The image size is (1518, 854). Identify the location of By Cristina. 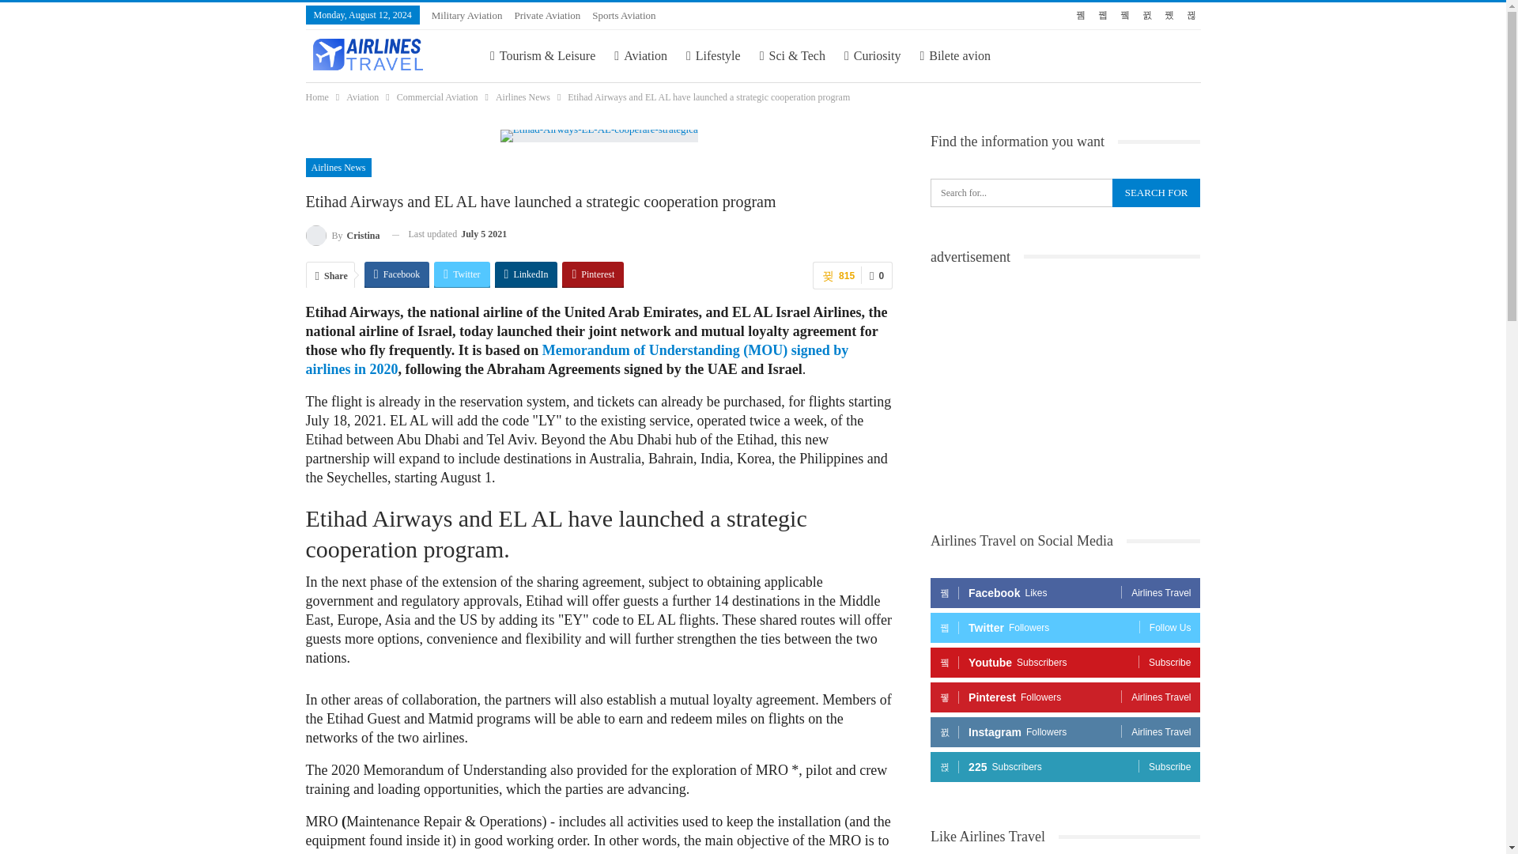
(342, 234).